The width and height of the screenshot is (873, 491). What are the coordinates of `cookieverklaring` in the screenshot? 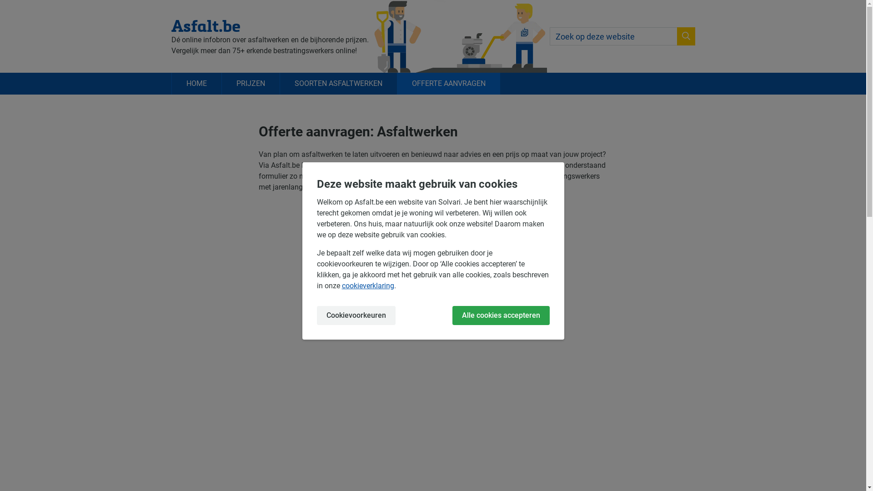 It's located at (368, 286).